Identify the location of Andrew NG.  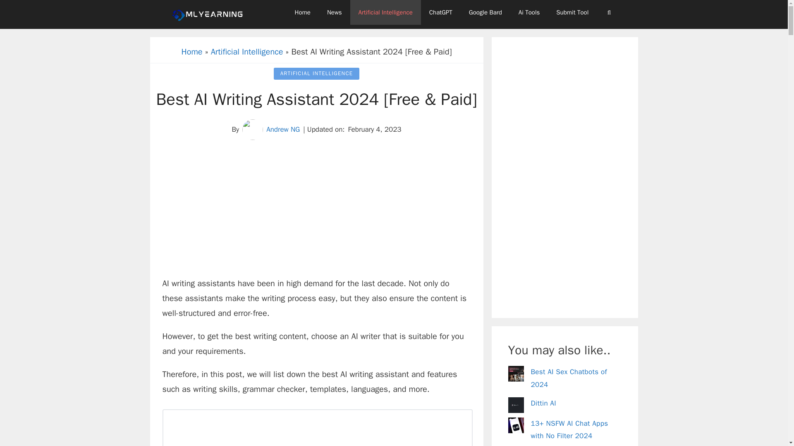
(283, 129).